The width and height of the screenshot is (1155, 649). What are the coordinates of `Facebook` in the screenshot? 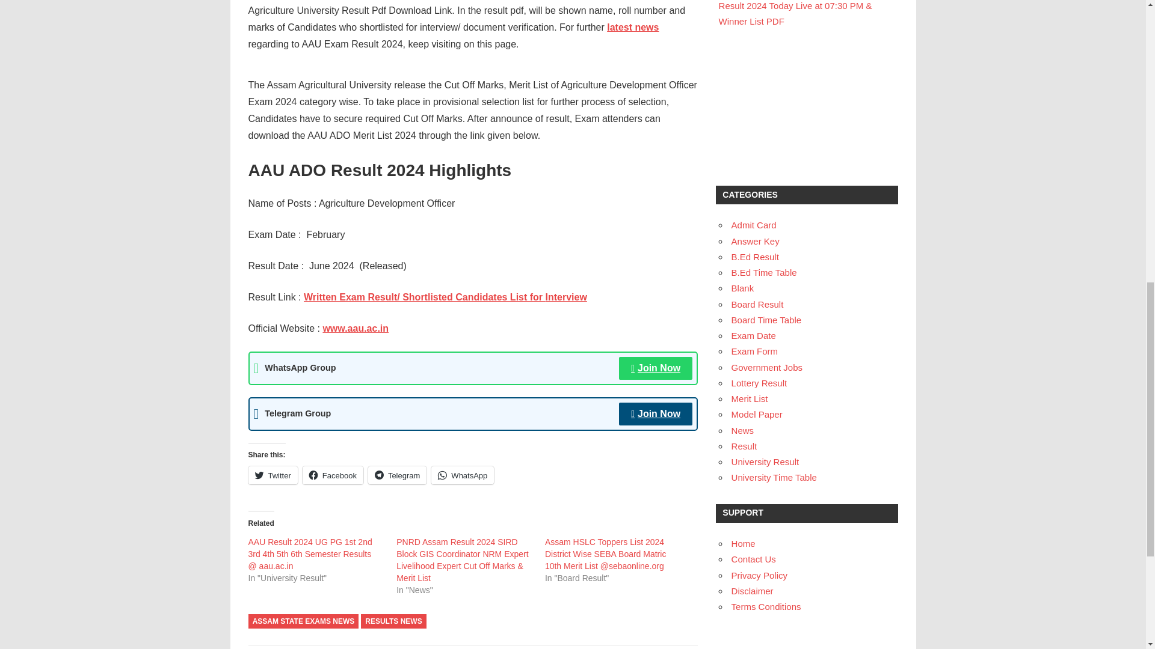 It's located at (333, 475).